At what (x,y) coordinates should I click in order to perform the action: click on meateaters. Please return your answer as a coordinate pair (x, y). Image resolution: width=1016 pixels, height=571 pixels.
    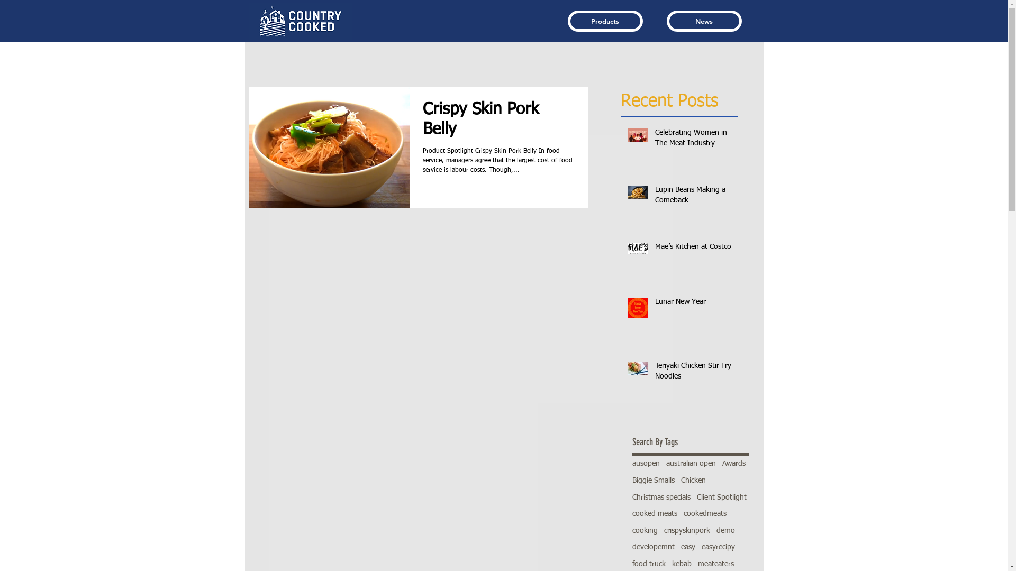
    Looking at the image, I should click on (715, 565).